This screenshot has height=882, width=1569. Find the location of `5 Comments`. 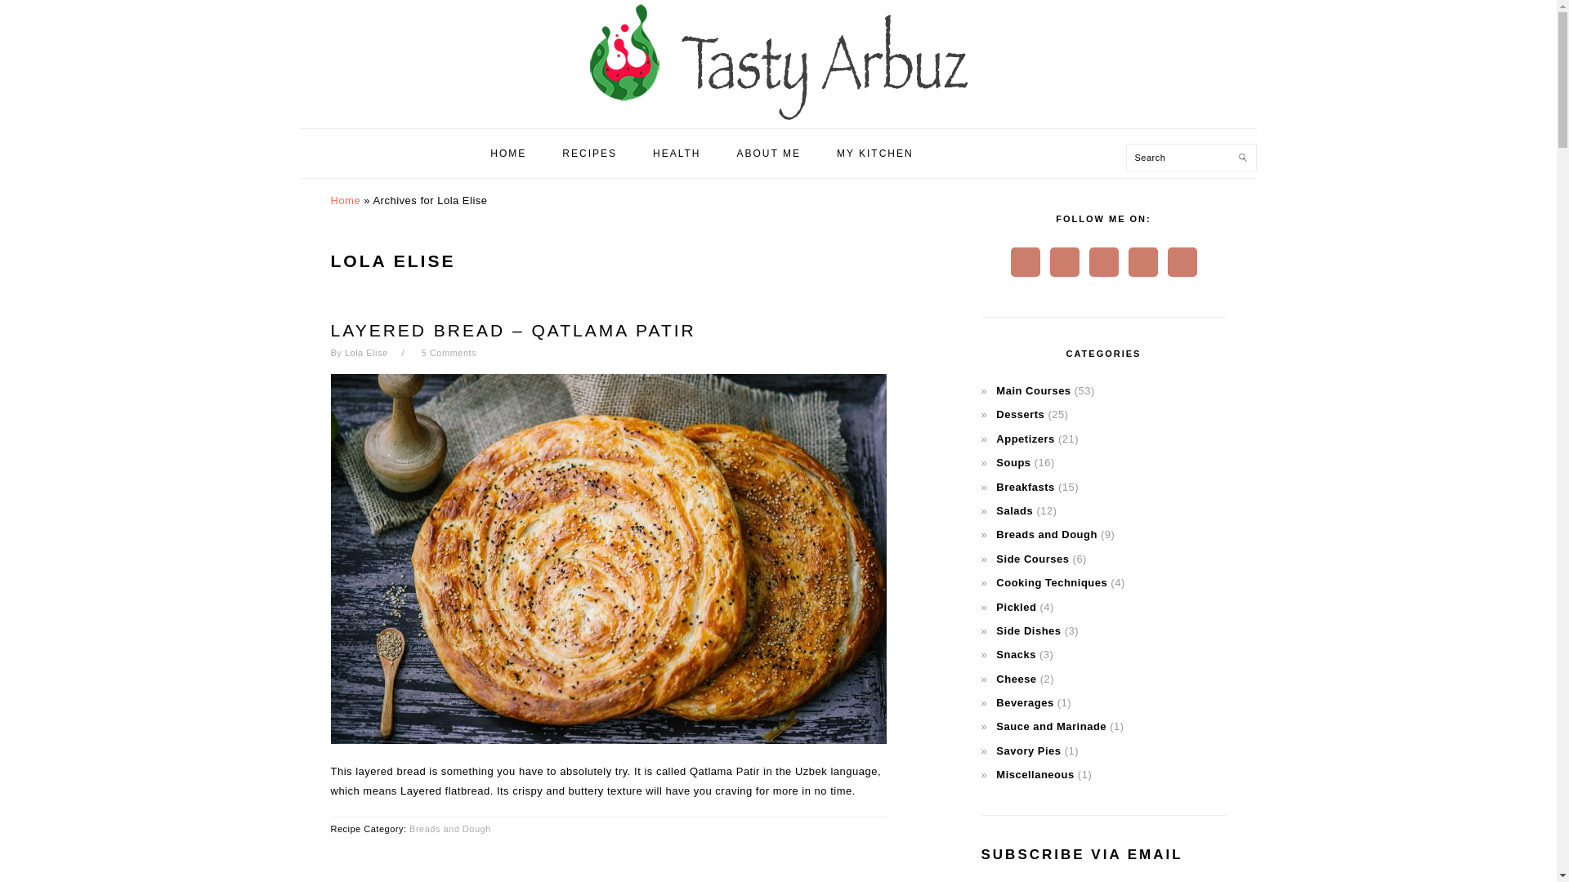

5 Comments is located at coordinates (449, 353).